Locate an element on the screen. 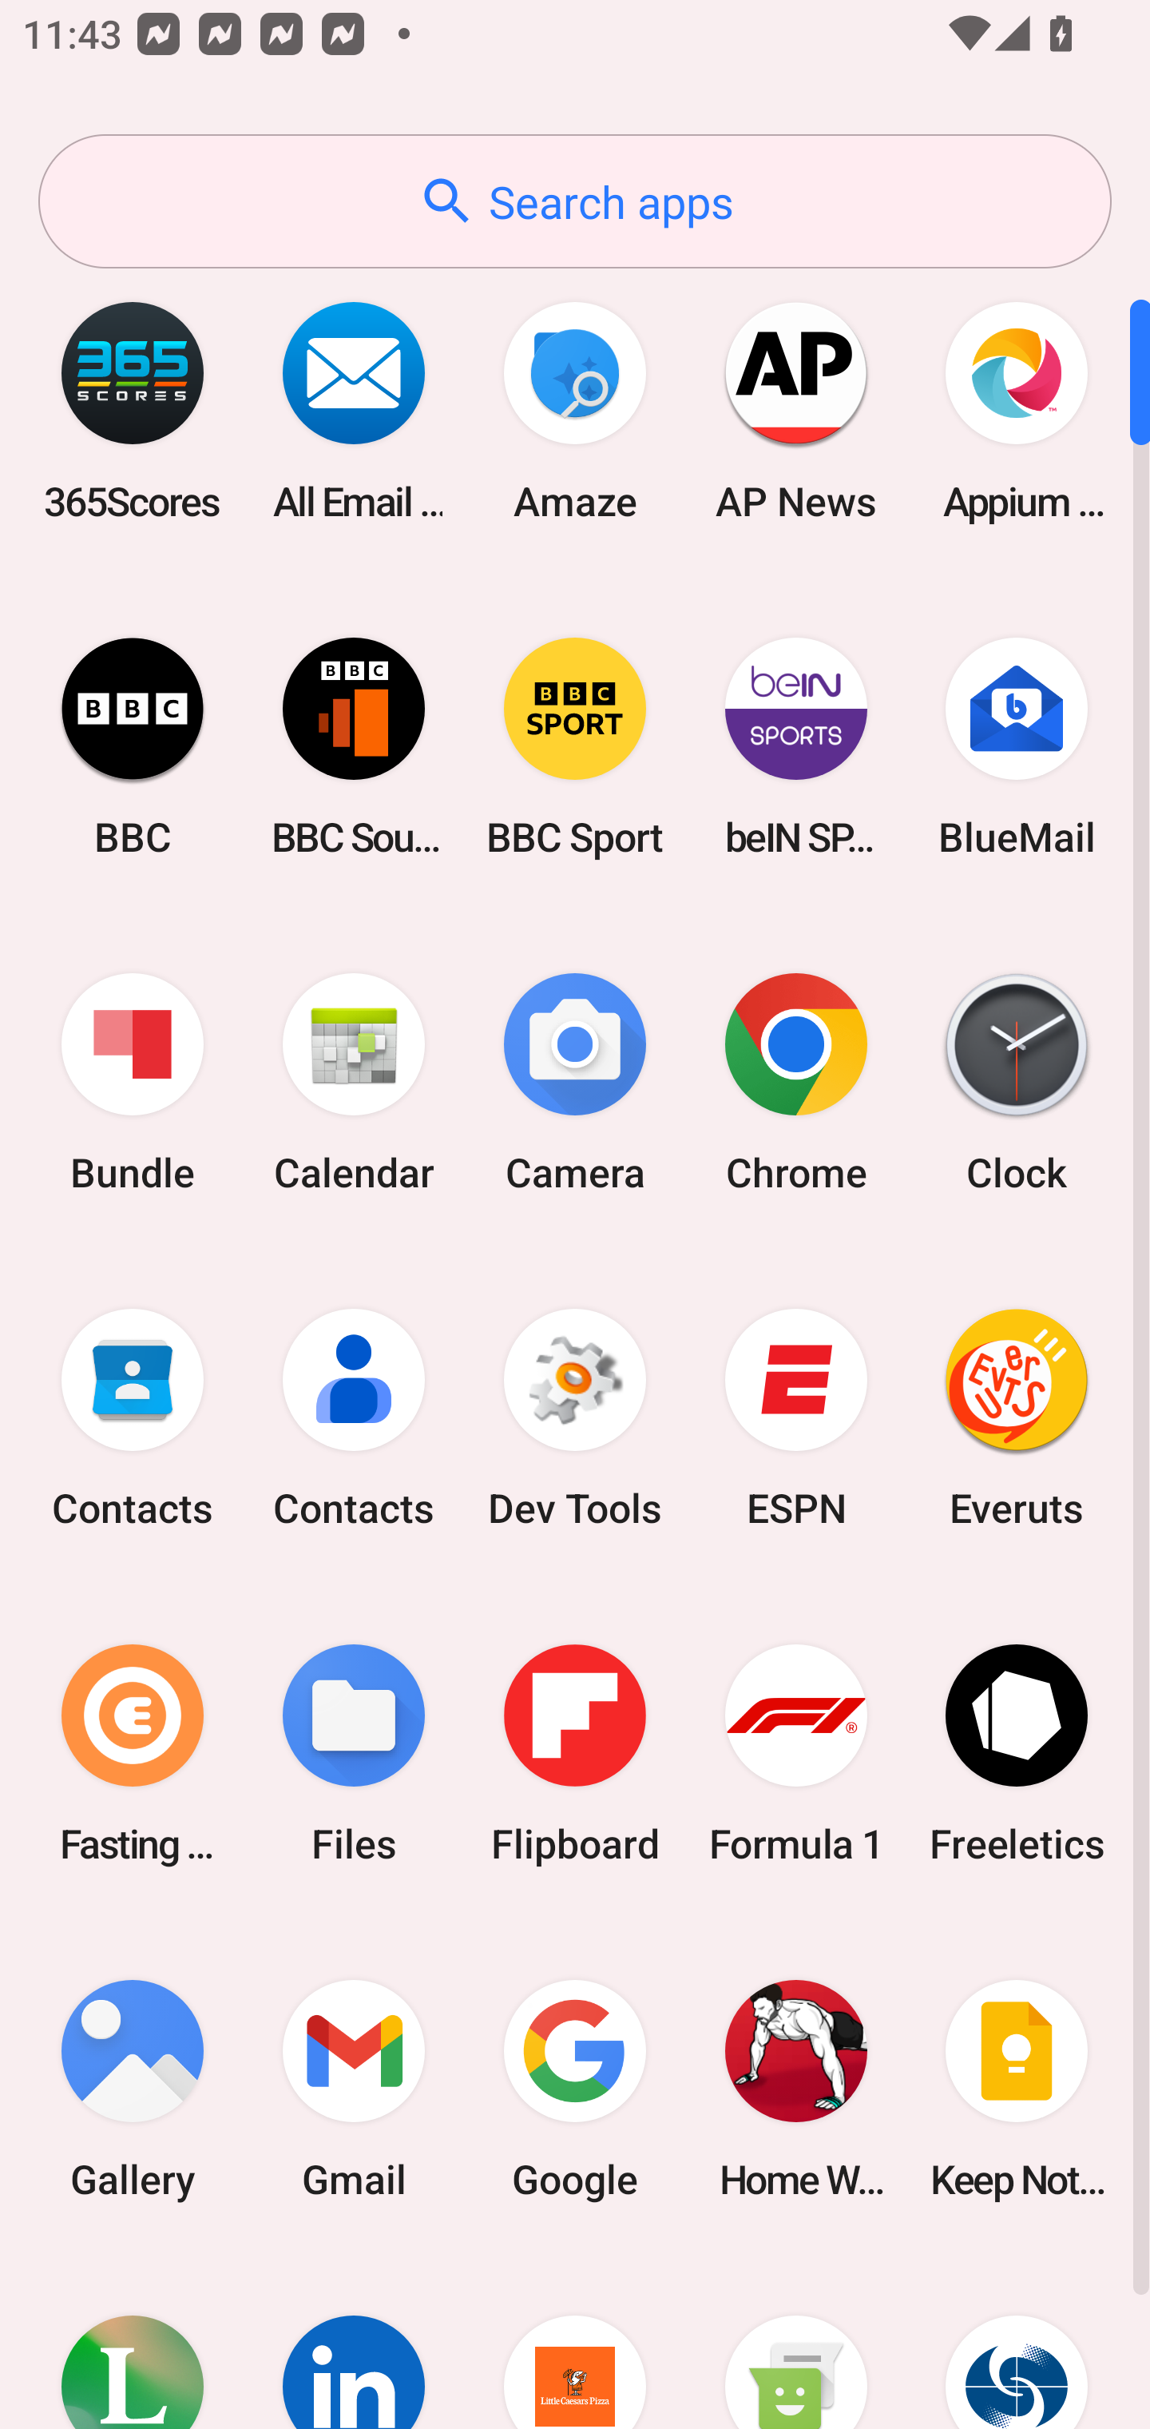 This screenshot has width=1150, height=2429. Dev Tools is located at coordinates (575, 1418).